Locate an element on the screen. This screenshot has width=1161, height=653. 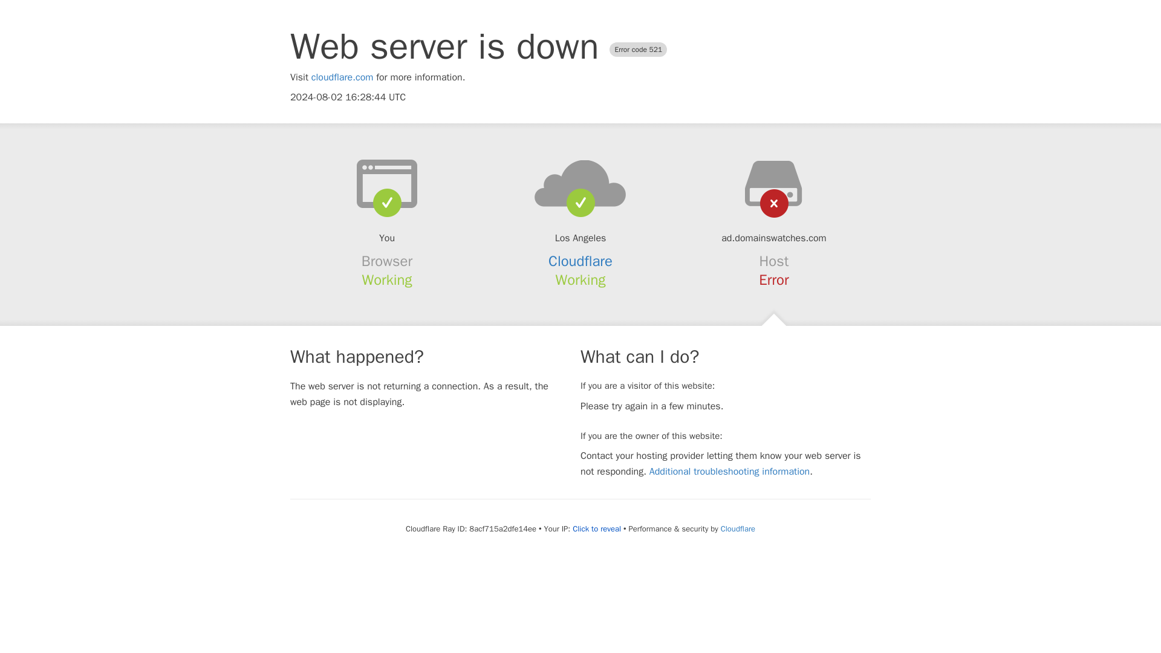
Additional troubleshooting information is located at coordinates (729, 472).